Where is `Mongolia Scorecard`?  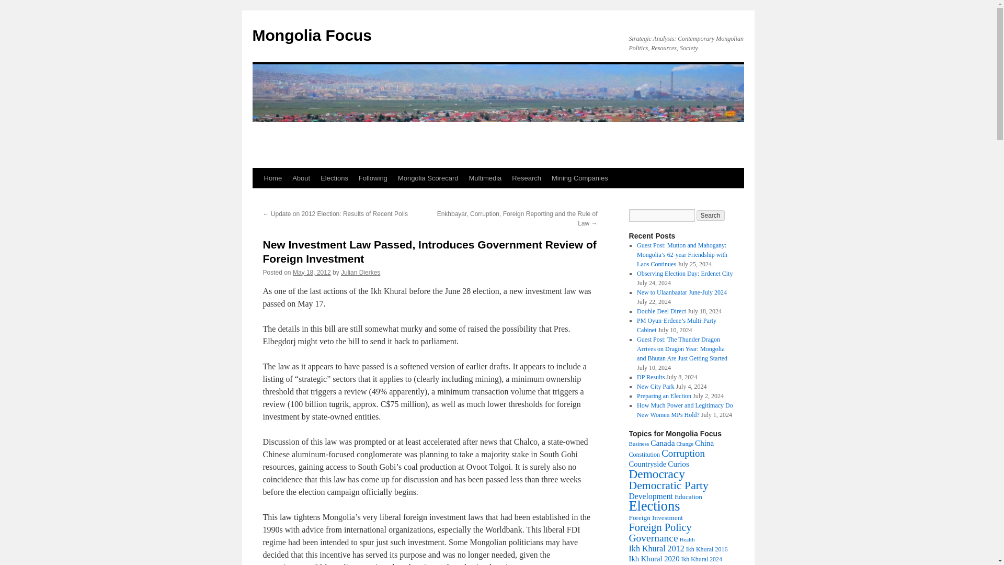 Mongolia Scorecard is located at coordinates (428, 178).